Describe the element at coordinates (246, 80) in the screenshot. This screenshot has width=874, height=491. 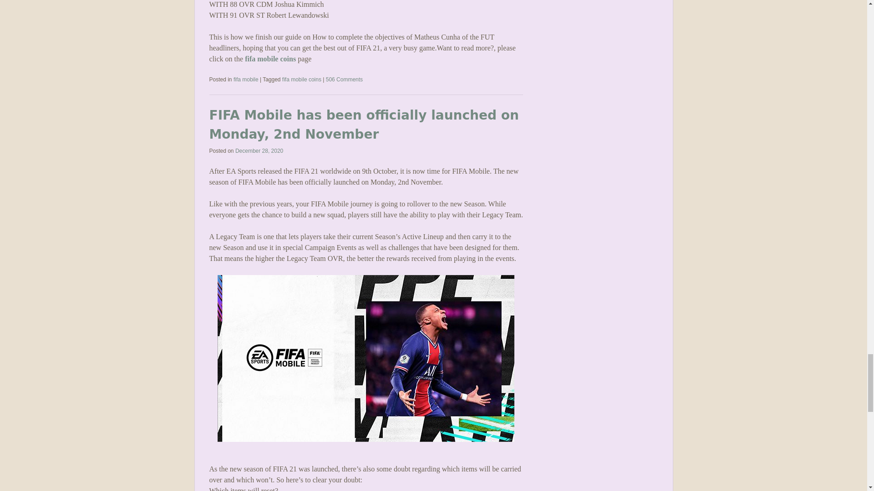
I see `fifa mobile` at that location.